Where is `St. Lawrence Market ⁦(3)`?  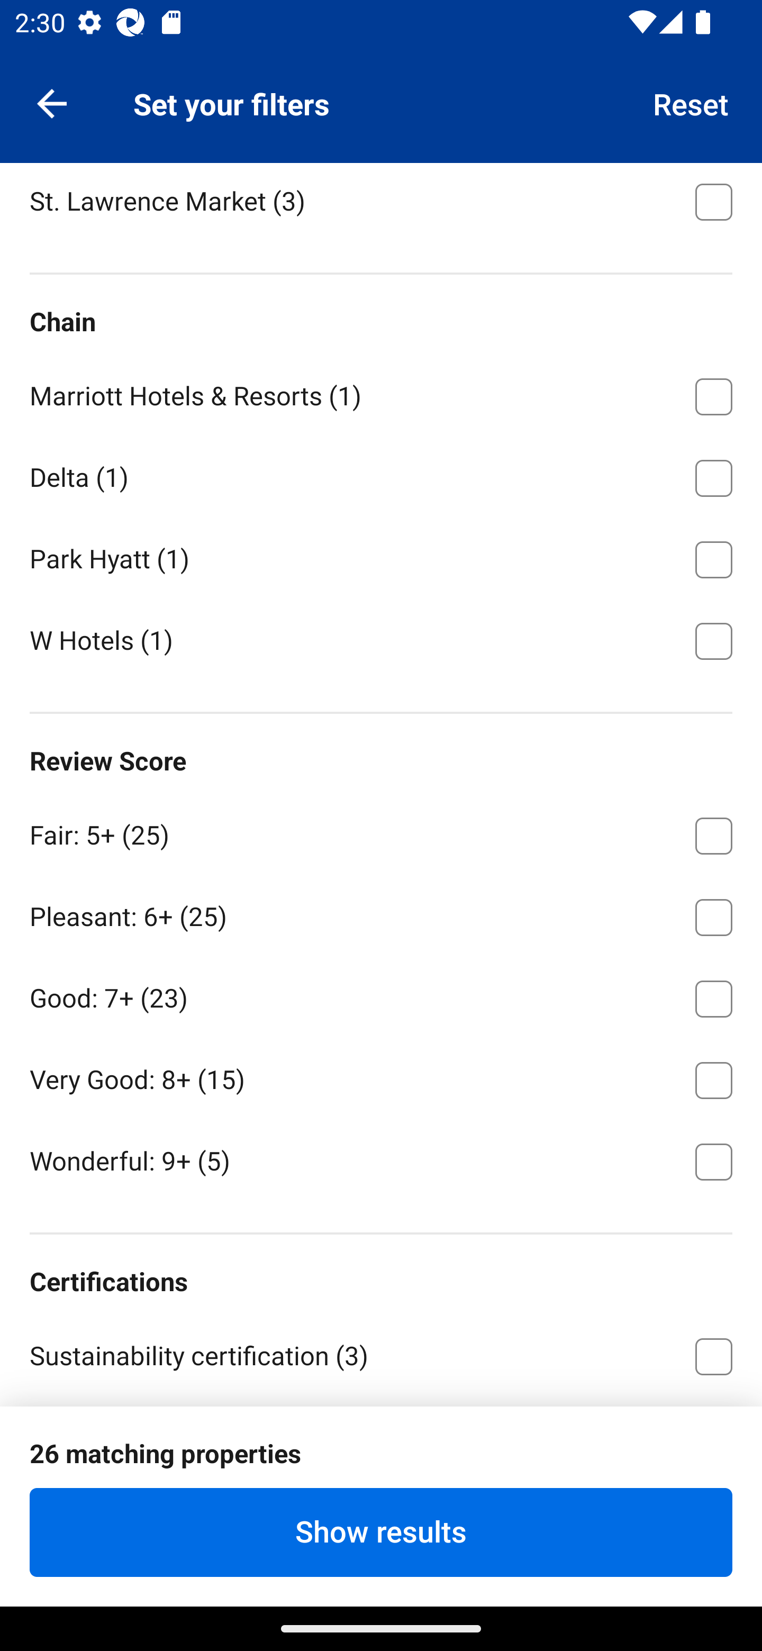 St. Lawrence Market ⁦(3) is located at coordinates (381, 203).